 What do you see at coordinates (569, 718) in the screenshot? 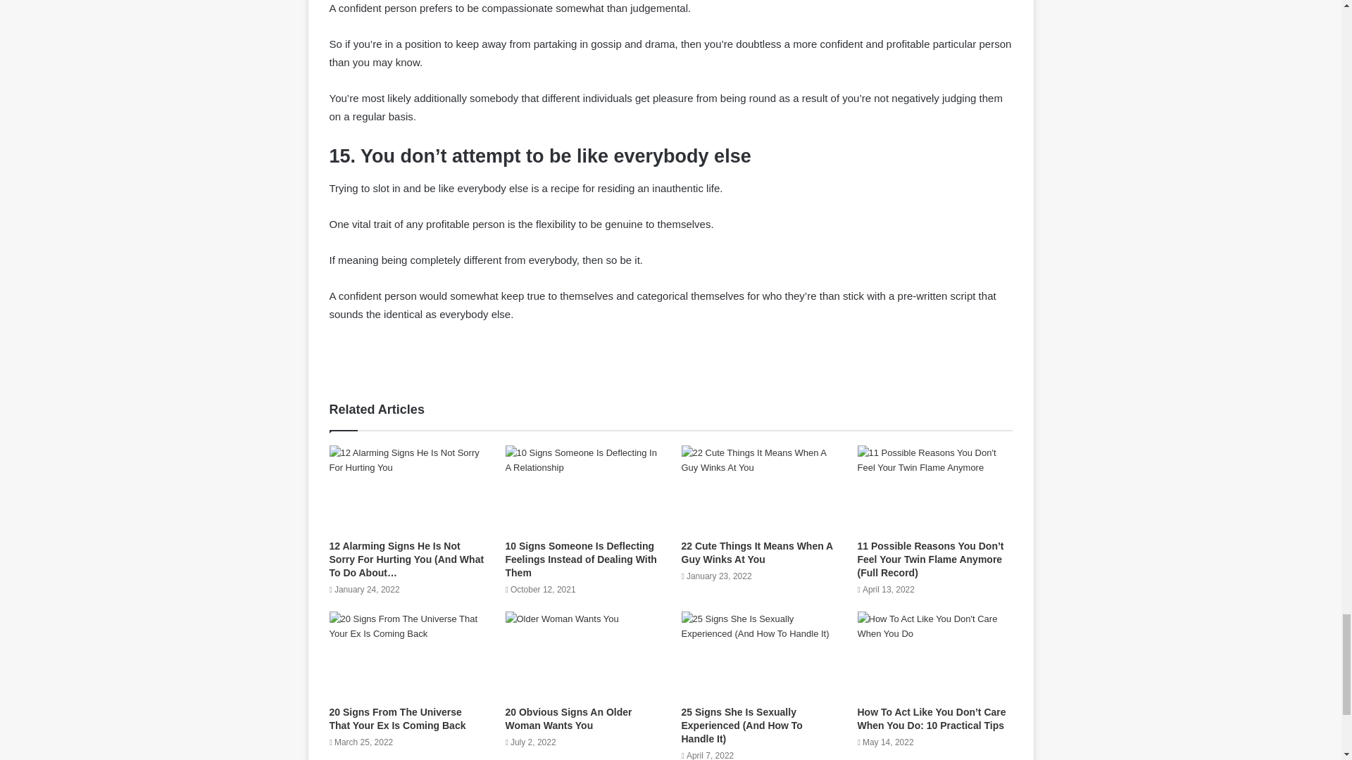
I see `20 Obvious Signs An Older Woman Wants You` at bounding box center [569, 718].